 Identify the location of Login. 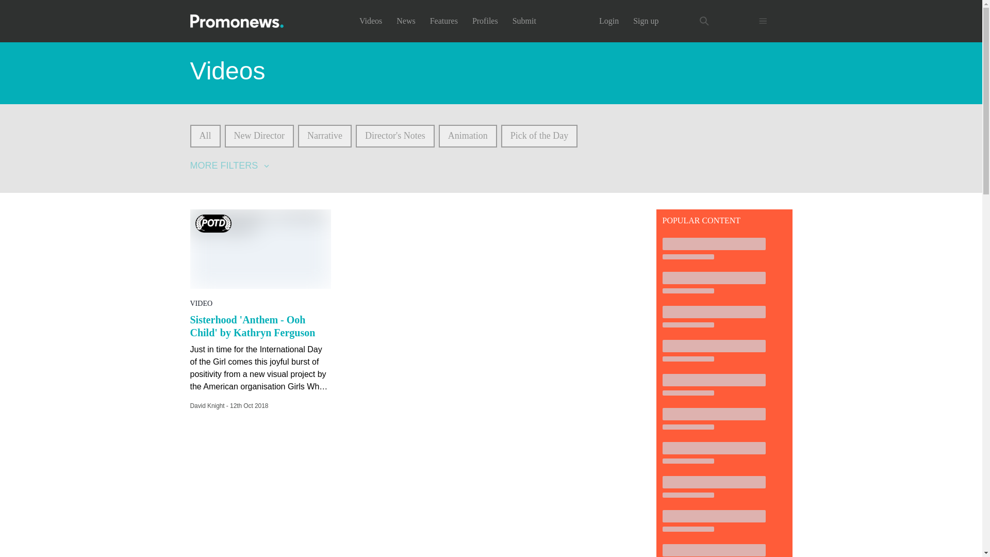
(608, 21).